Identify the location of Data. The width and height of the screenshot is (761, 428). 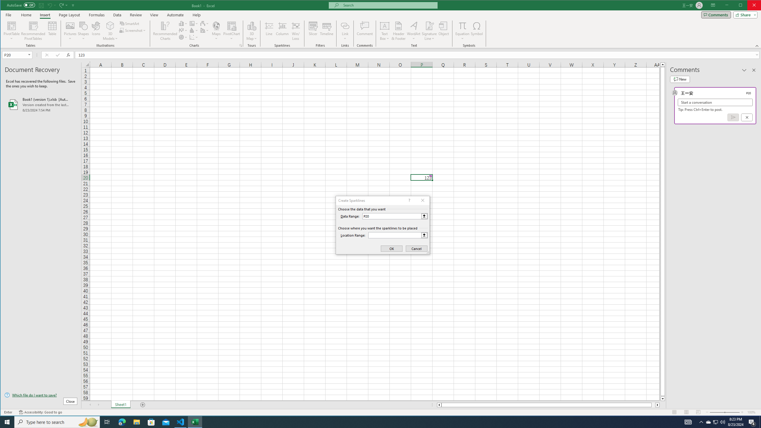
(117, 15).